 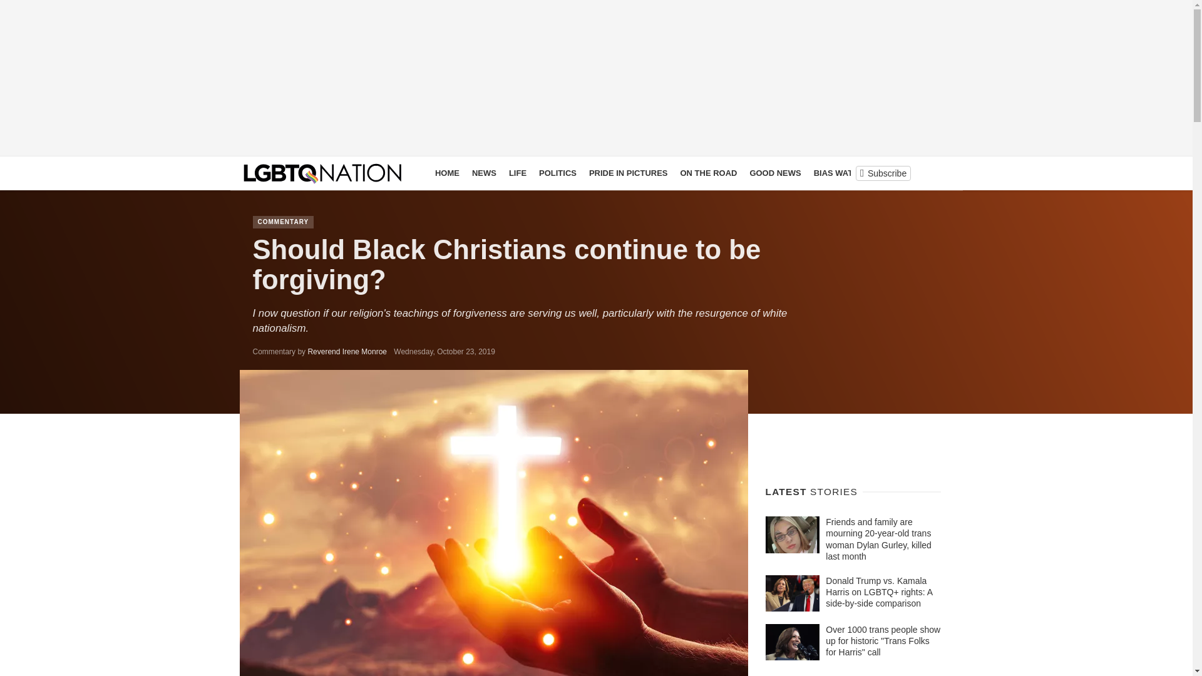 What do you see at coordinates (905, 173) in the screenshot?
I see `COMMENTARY` at bounding box center [905, 173].